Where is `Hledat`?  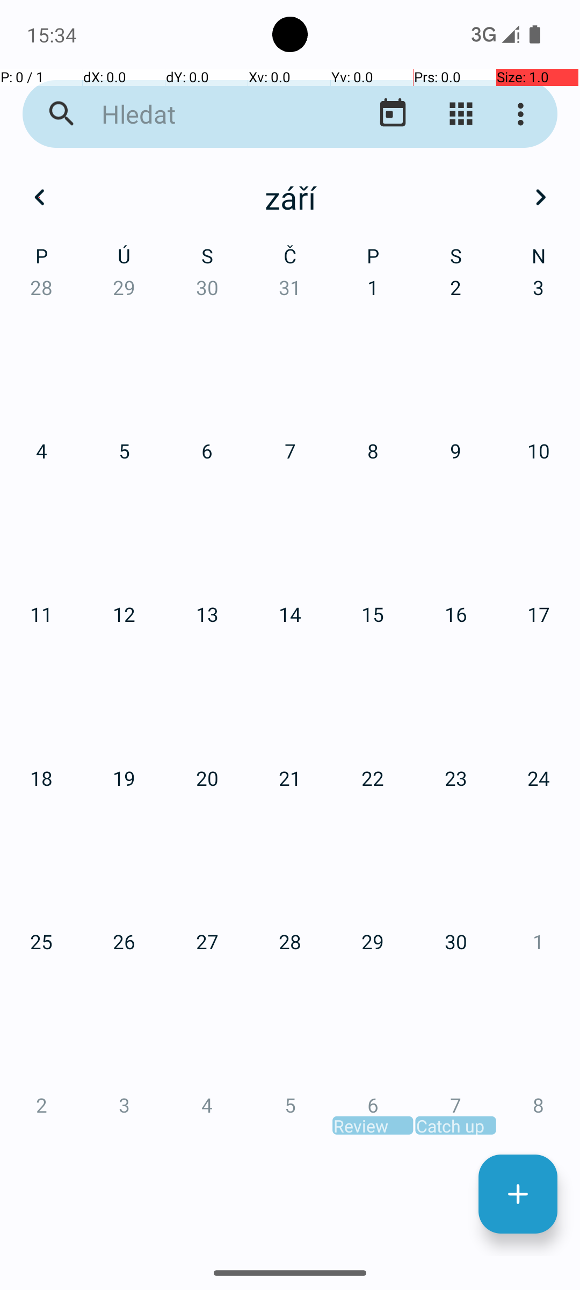
Hledat is located at coordinates (207, 114).